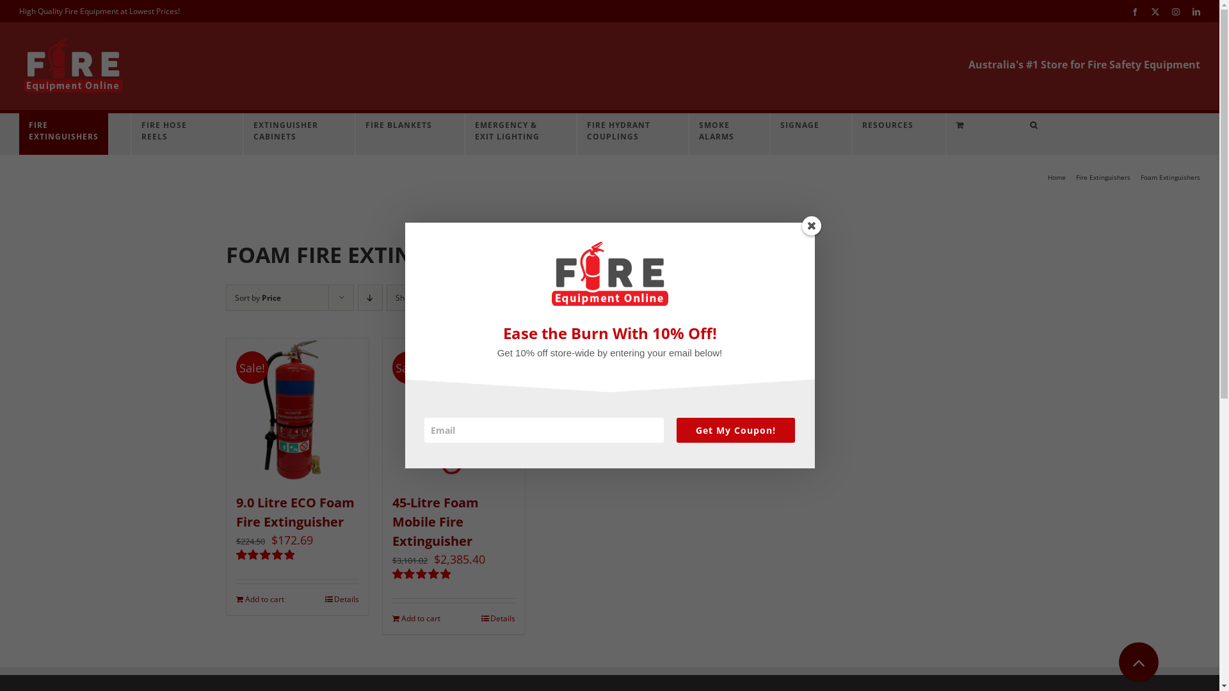 The width and height of the screenshot is (1229, 691). Describe the element at coordinates (176, 134) in the screenshot. I see `FIRE HOSE REELS` at that location.